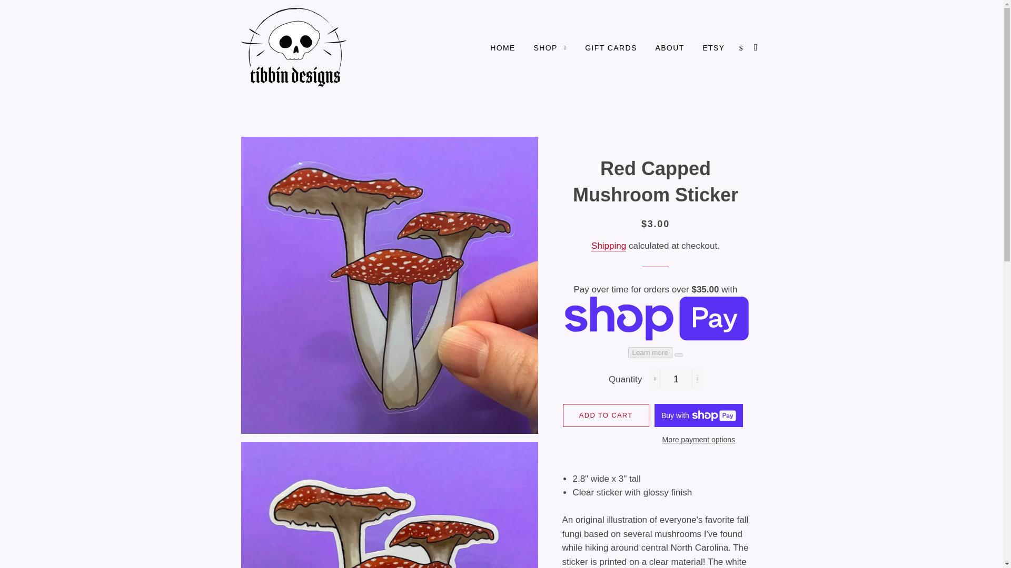 The height and width of the screenshot is (568, 1011). I want to click on 1, so click(676, 379).